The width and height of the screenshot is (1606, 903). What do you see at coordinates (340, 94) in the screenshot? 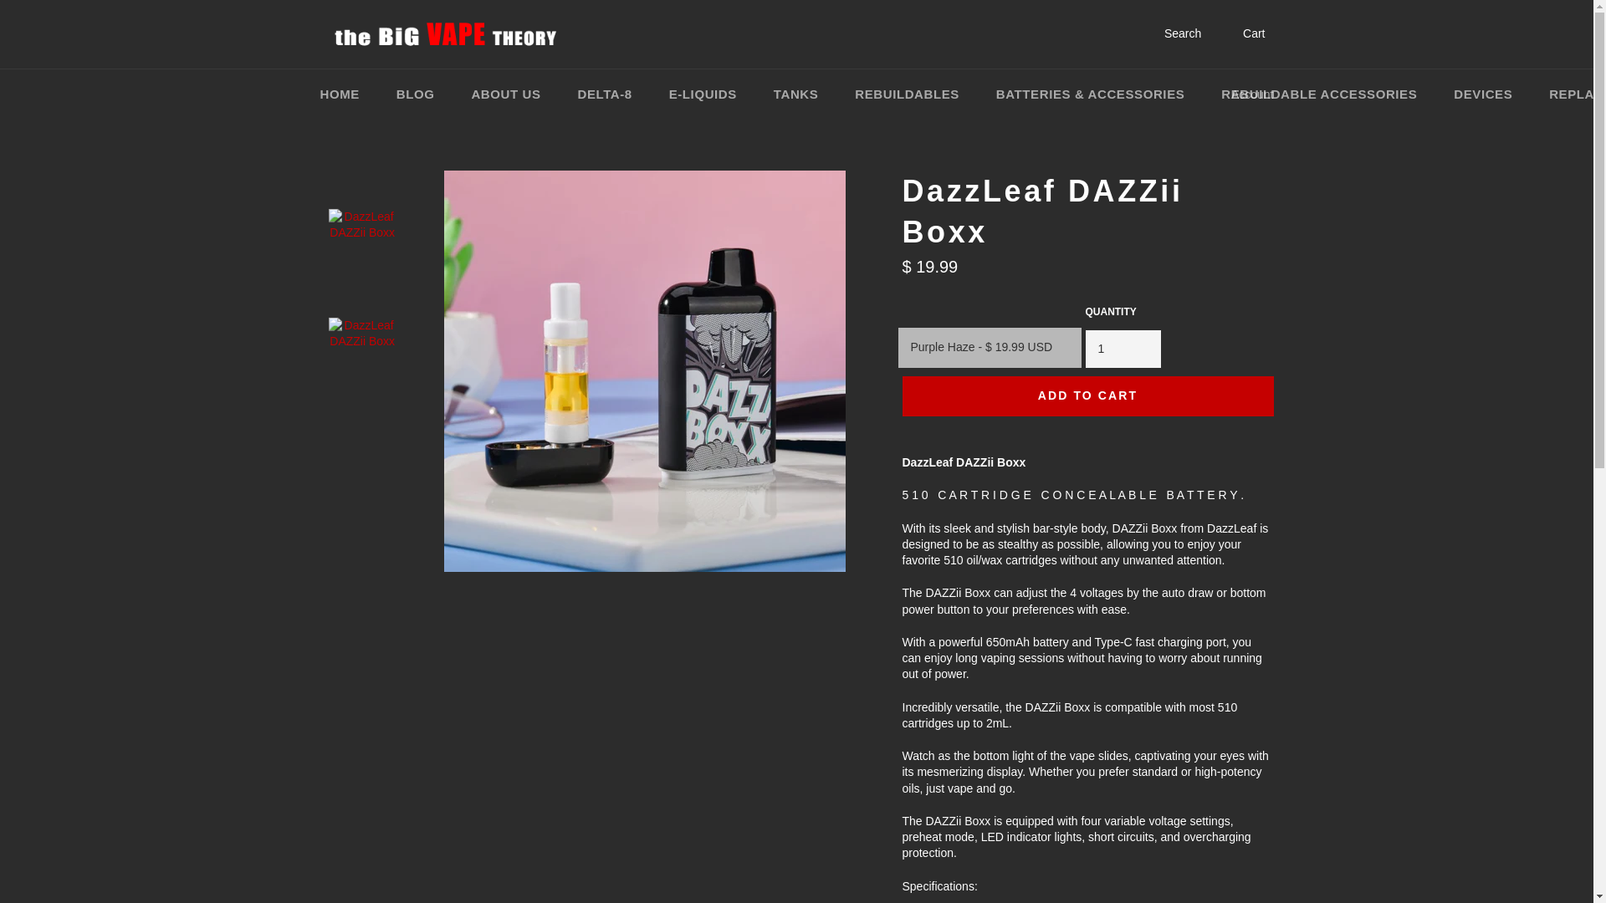
I see `HOME` at bounding box center [340, 94].